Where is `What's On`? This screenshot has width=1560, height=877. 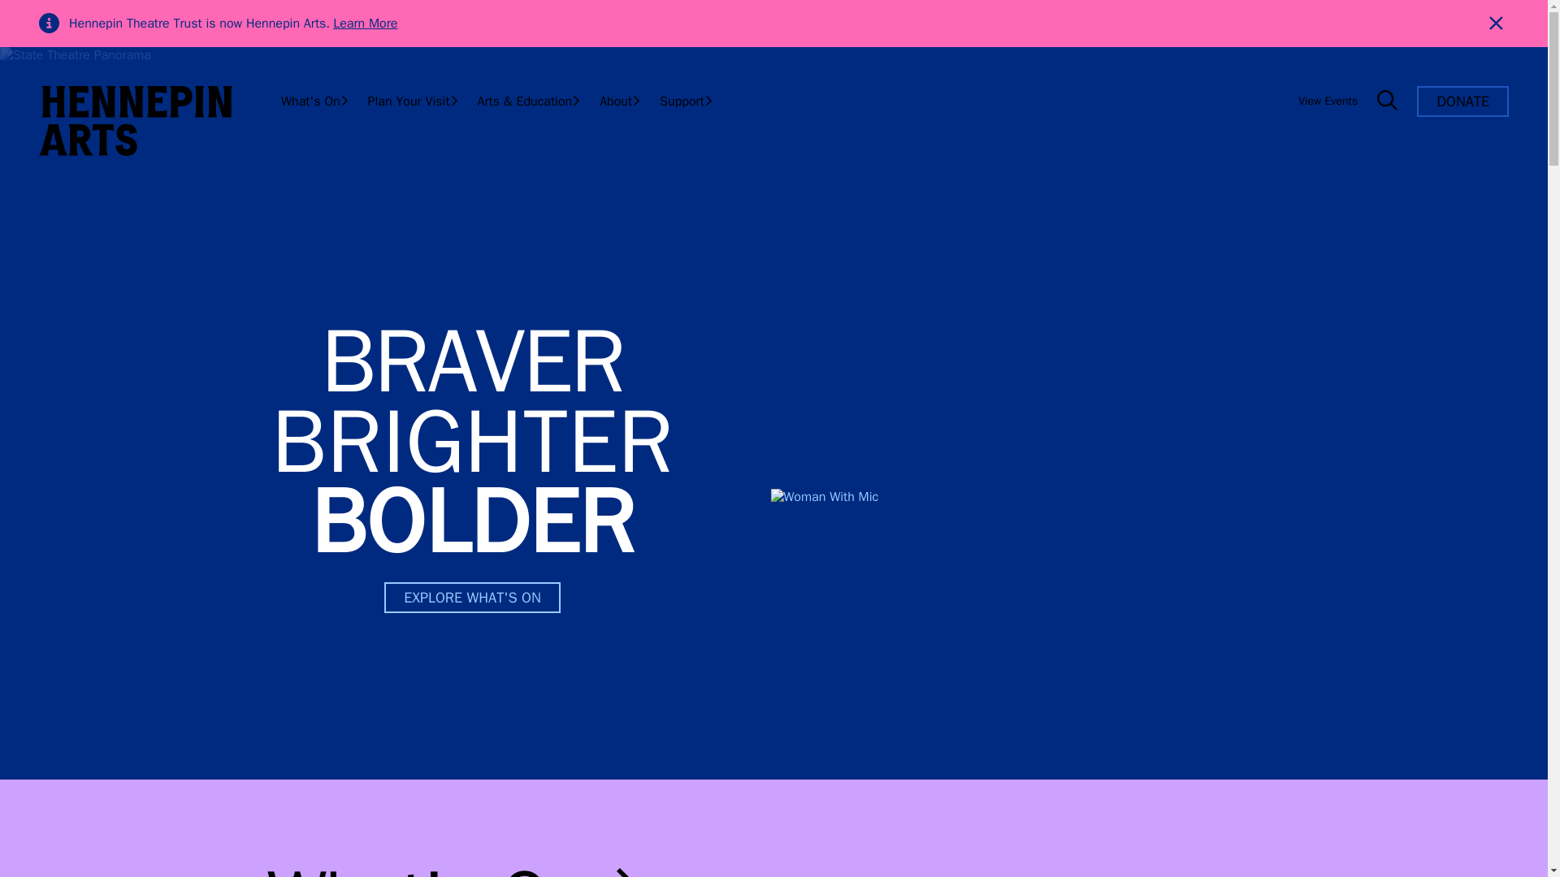 What's On is located at coordinates (315, 101).